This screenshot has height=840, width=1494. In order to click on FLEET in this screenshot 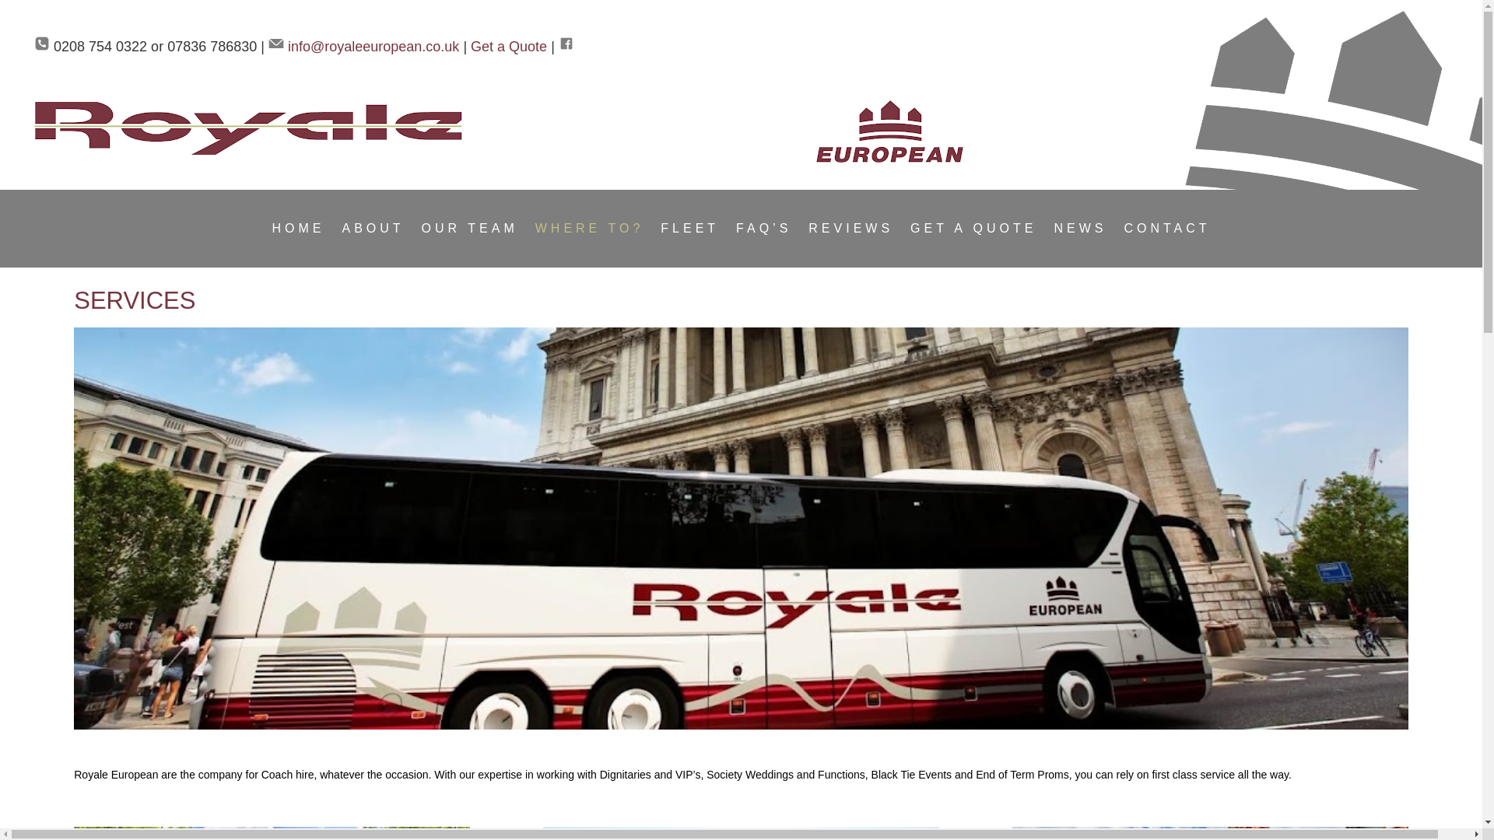, I will do `click(689, 232)`.